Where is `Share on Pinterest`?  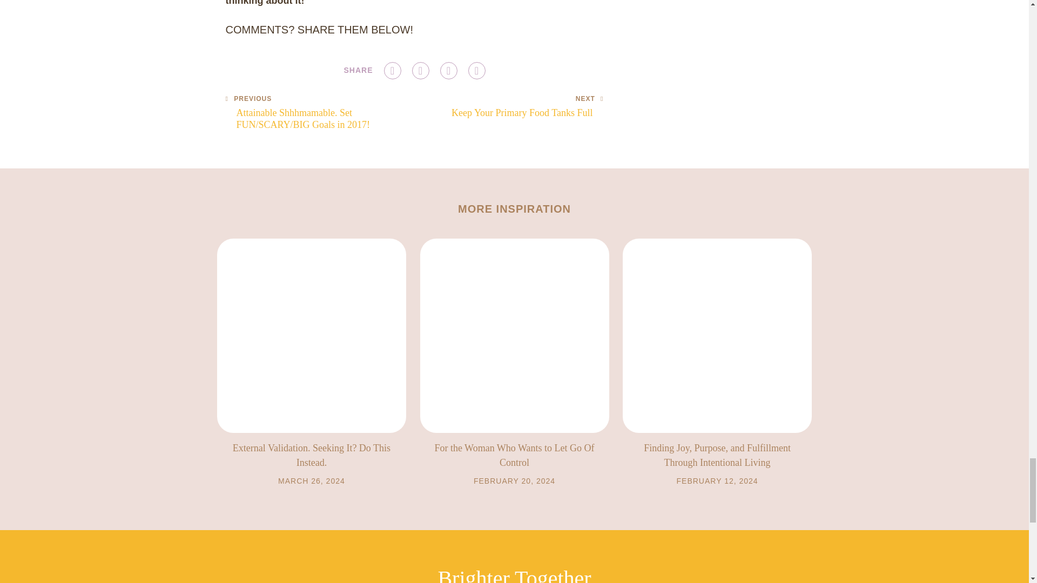 Share on Pinterest is located at coordinates (527, 107).